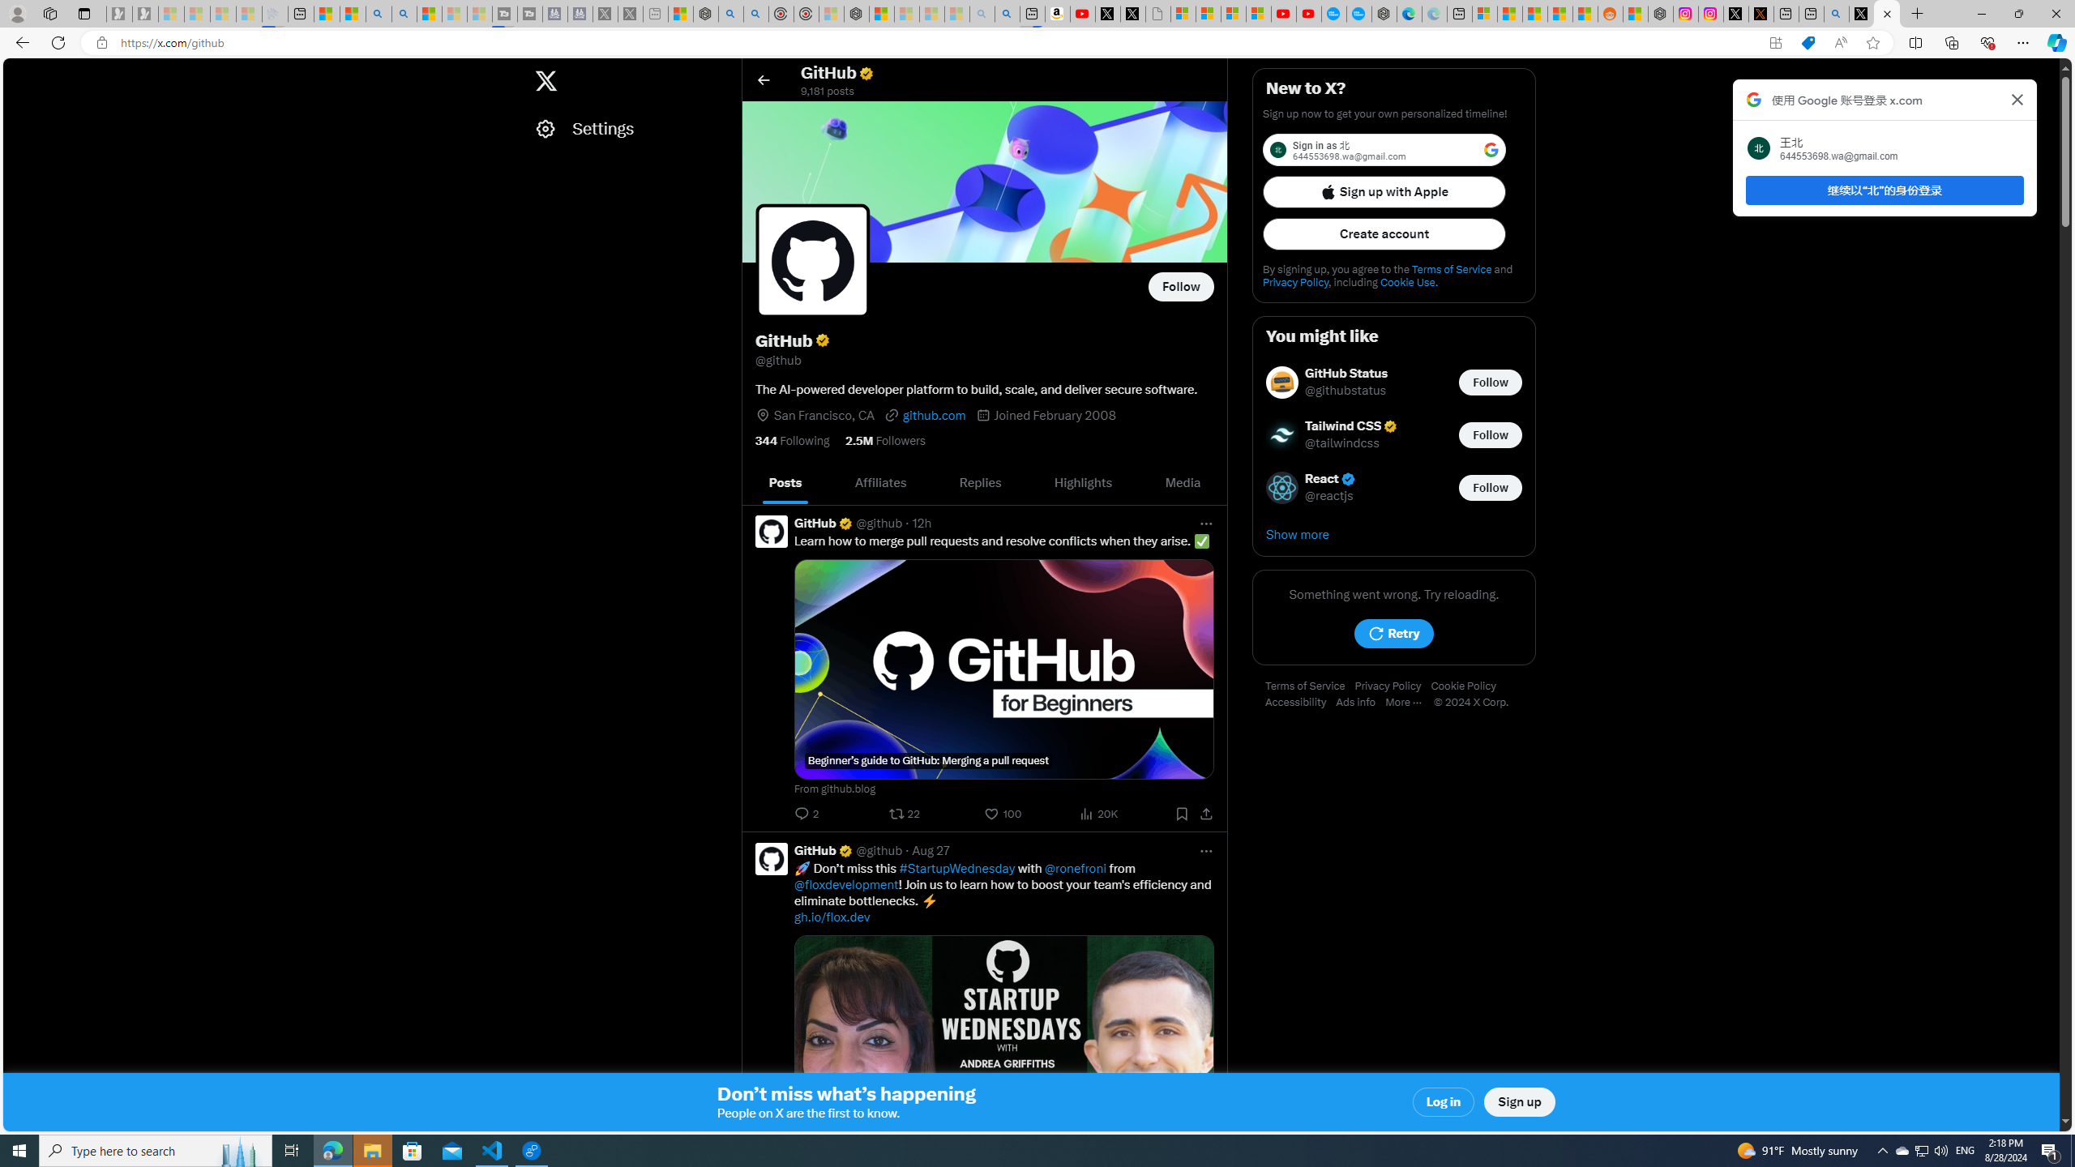  What do you see at coordinates (1534, 14) in the screenshot?
I see `Shanghai, China hourly forecast | Microsoft Weather` at bounding box center [1534, 14].